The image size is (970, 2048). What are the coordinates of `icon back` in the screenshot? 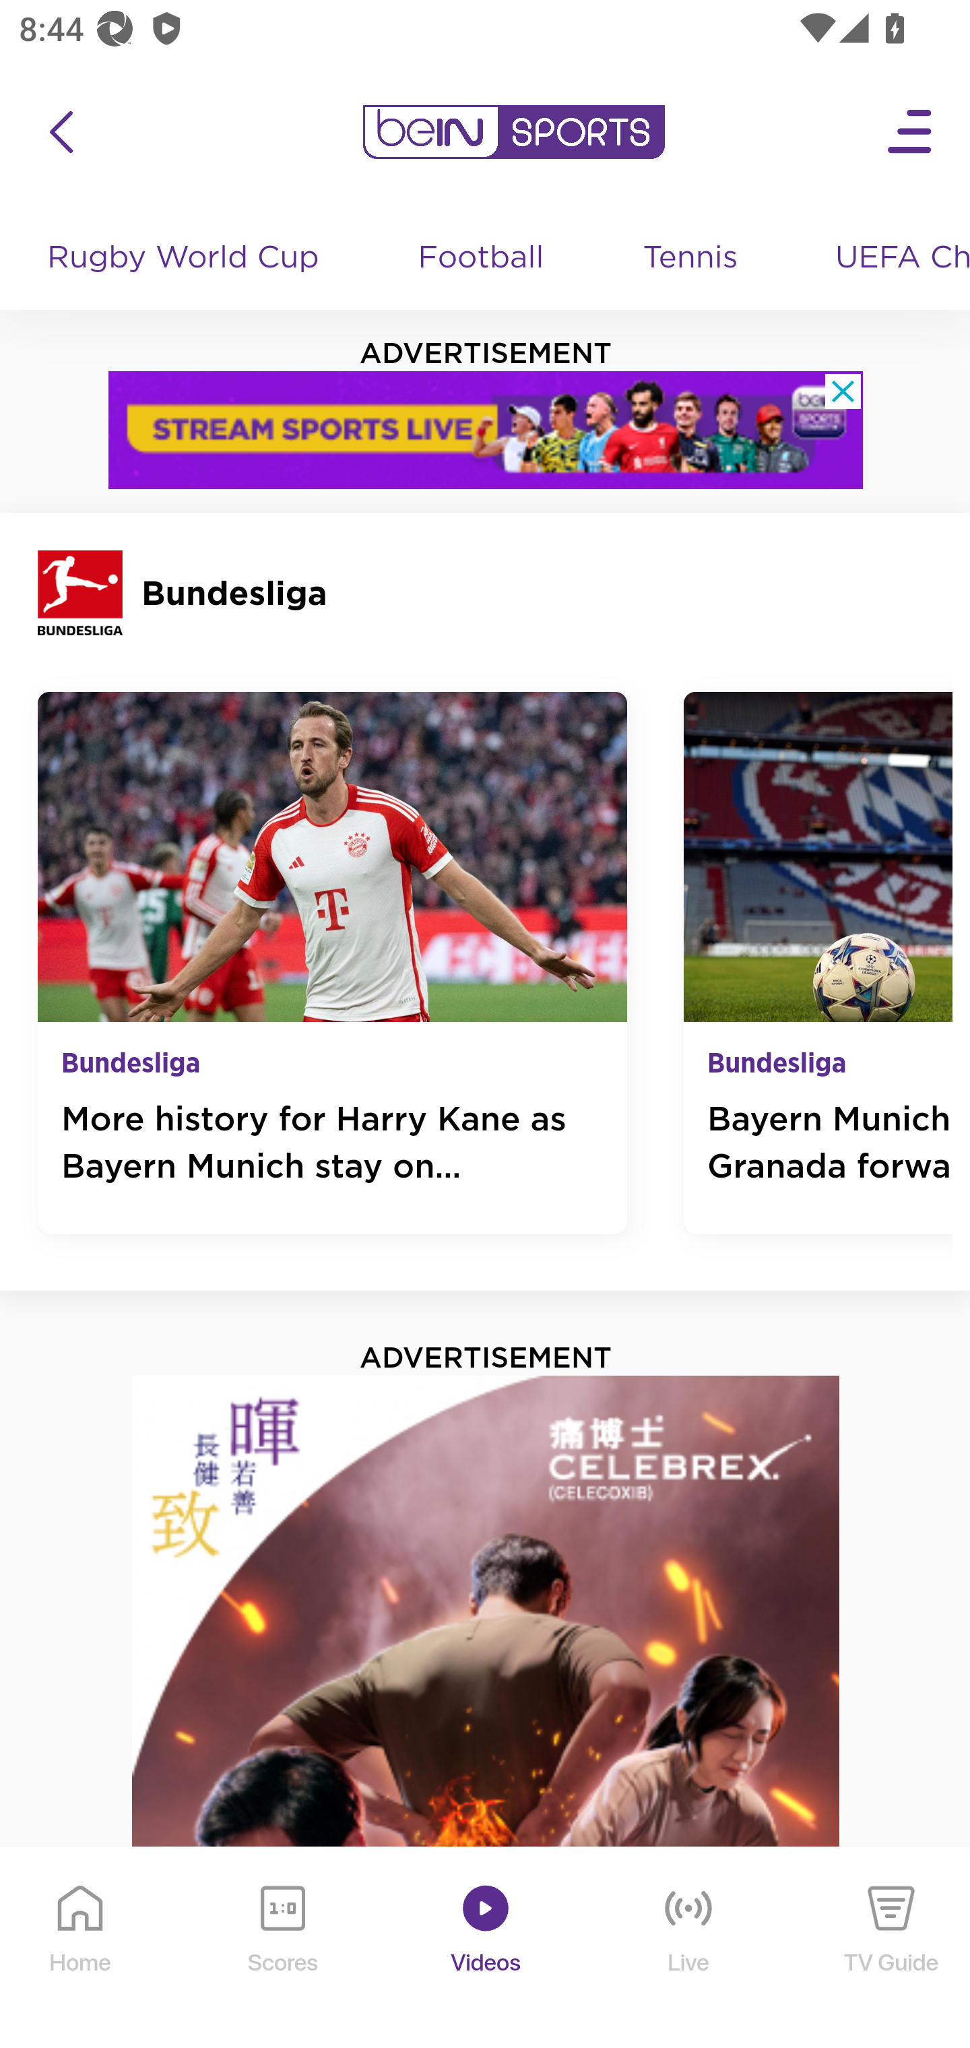 It's located at (61, 132).